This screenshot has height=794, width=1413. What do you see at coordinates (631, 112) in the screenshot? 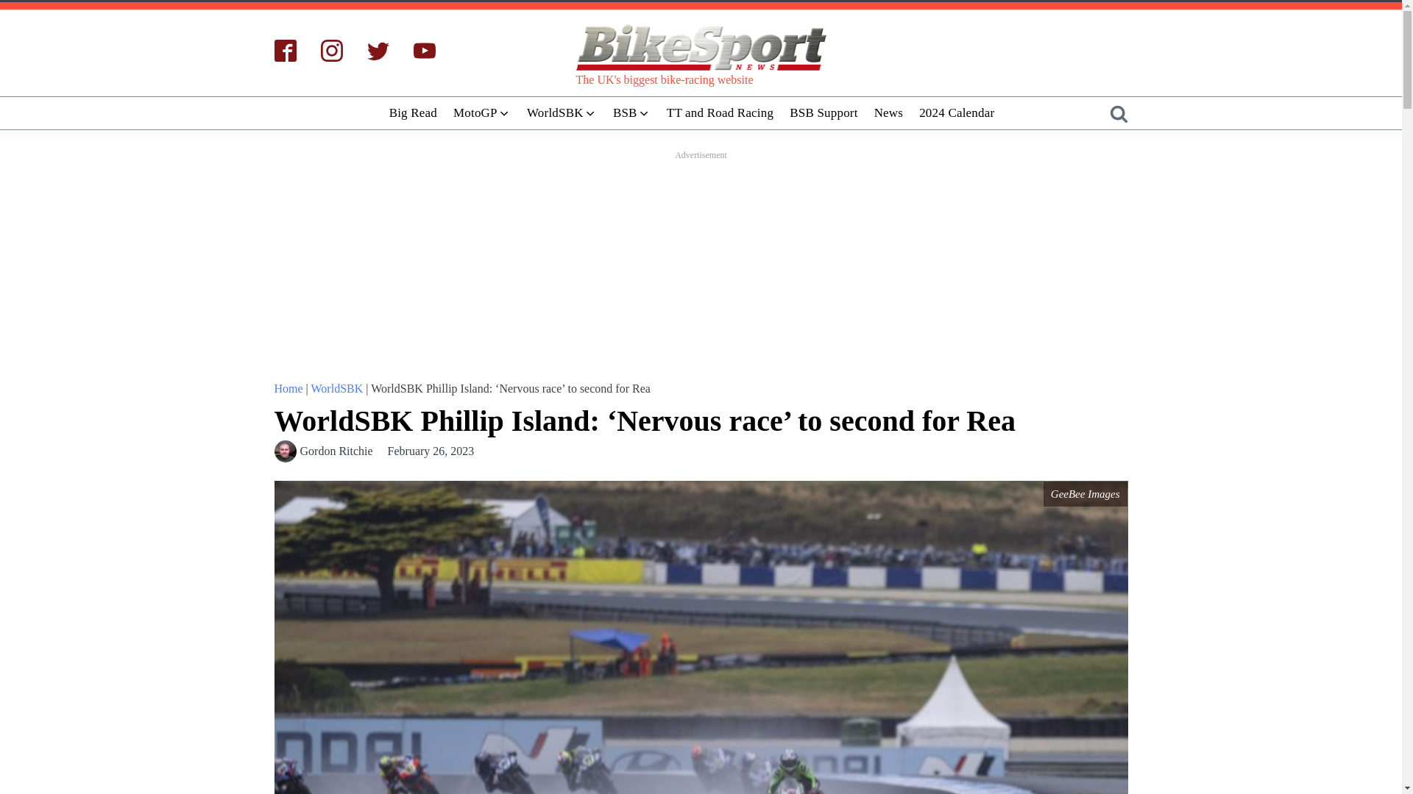
I see `BSB` at bounding box center [631, 112].